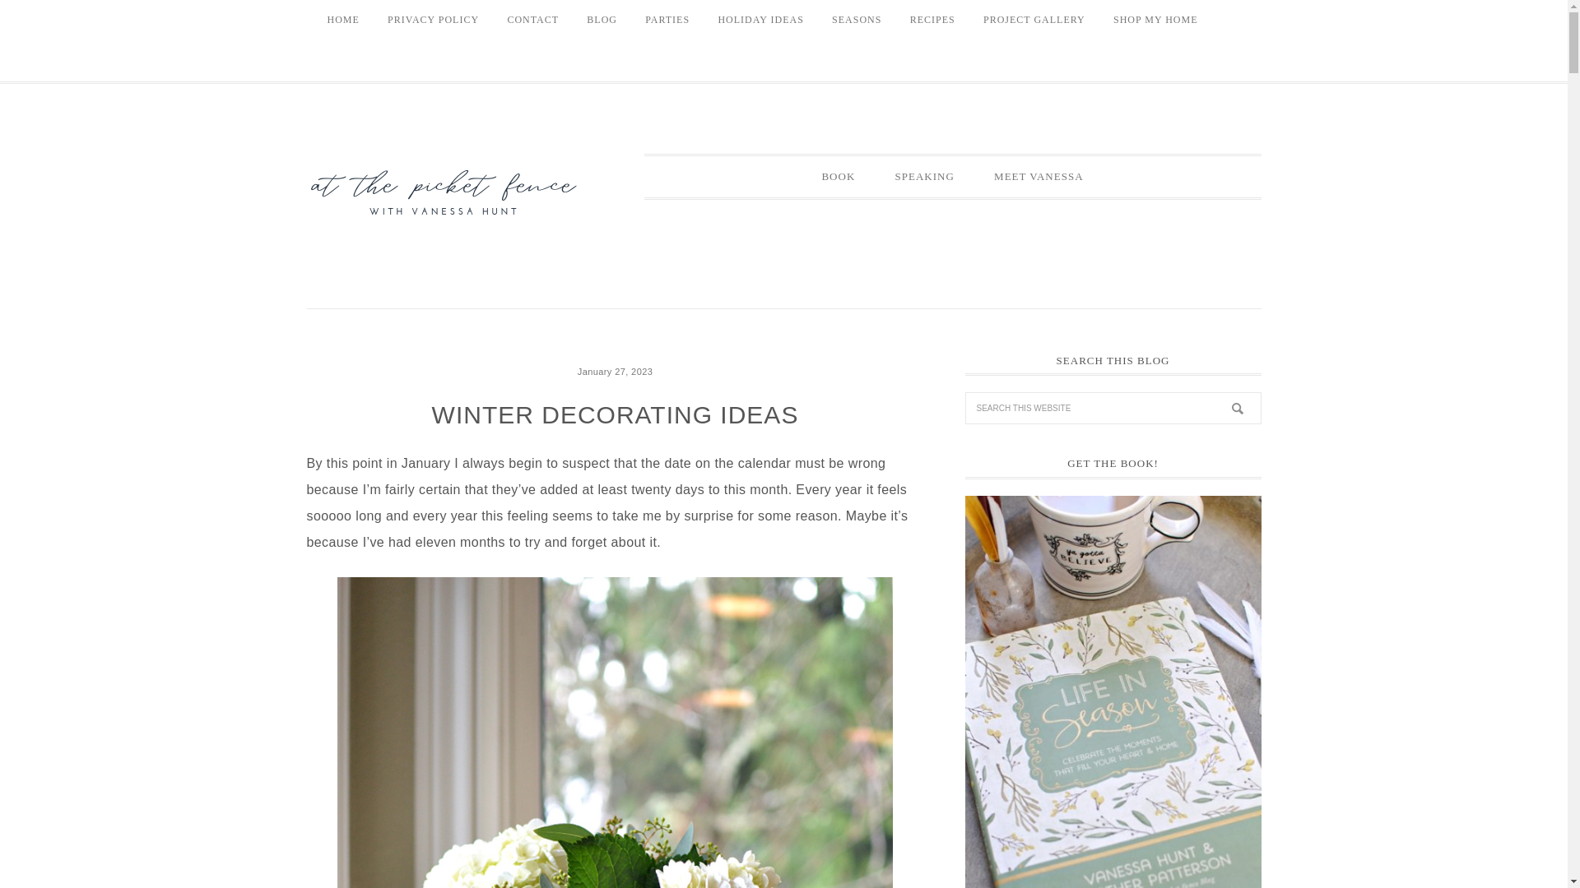 This screenshot has height=888, width=1580. Describe the element at coordinates (602, 20) in the screenshot. I see `BLOG` at that location.